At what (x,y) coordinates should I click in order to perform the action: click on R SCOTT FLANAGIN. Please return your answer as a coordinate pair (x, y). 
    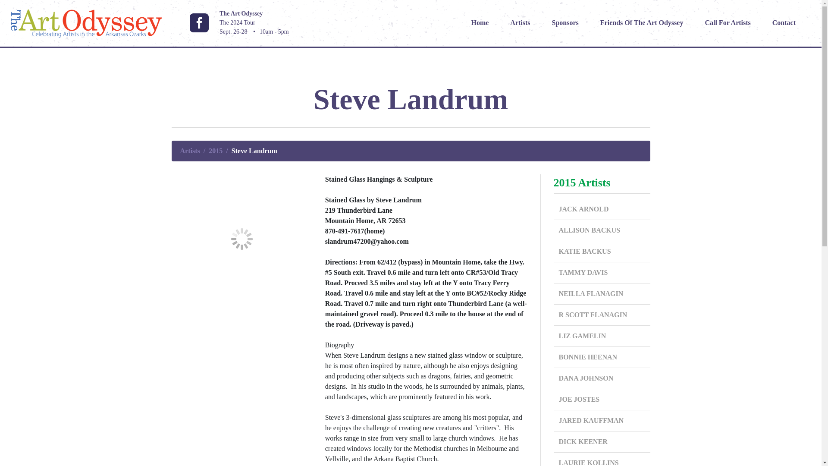
    Looking at the image, I should click on (602, 315).